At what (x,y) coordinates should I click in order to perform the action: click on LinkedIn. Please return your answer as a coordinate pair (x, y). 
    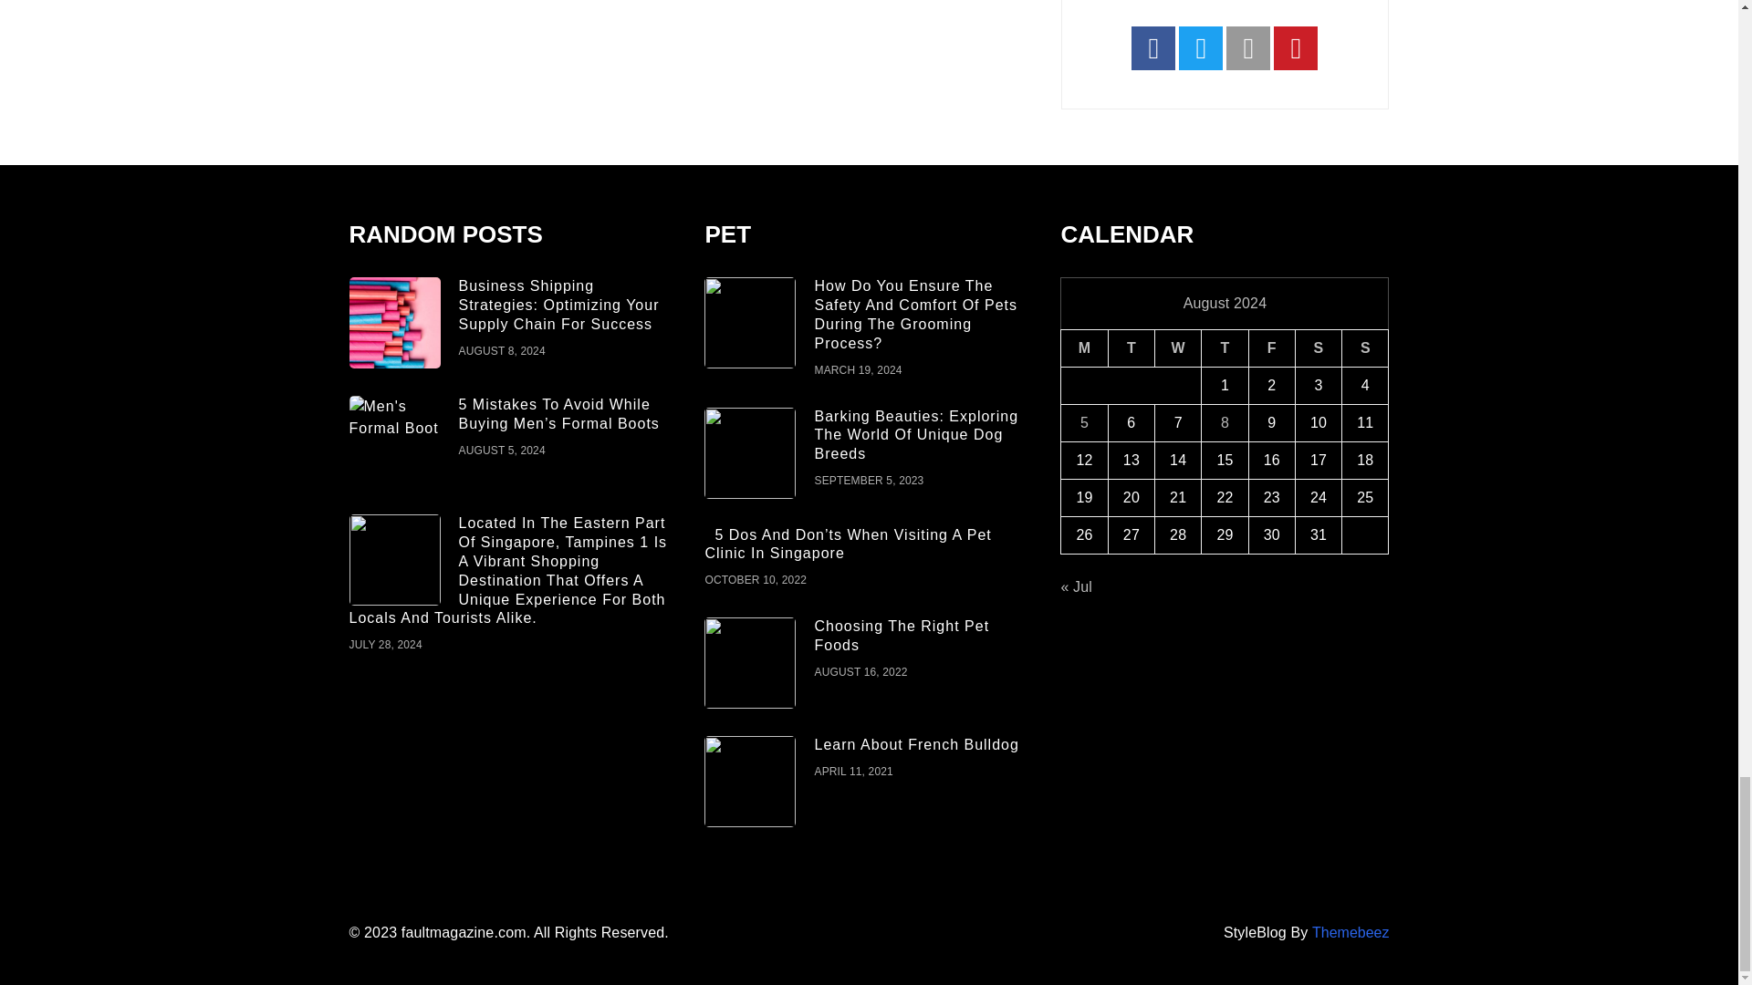
    Looking at the image, I should click on (1248, 47).